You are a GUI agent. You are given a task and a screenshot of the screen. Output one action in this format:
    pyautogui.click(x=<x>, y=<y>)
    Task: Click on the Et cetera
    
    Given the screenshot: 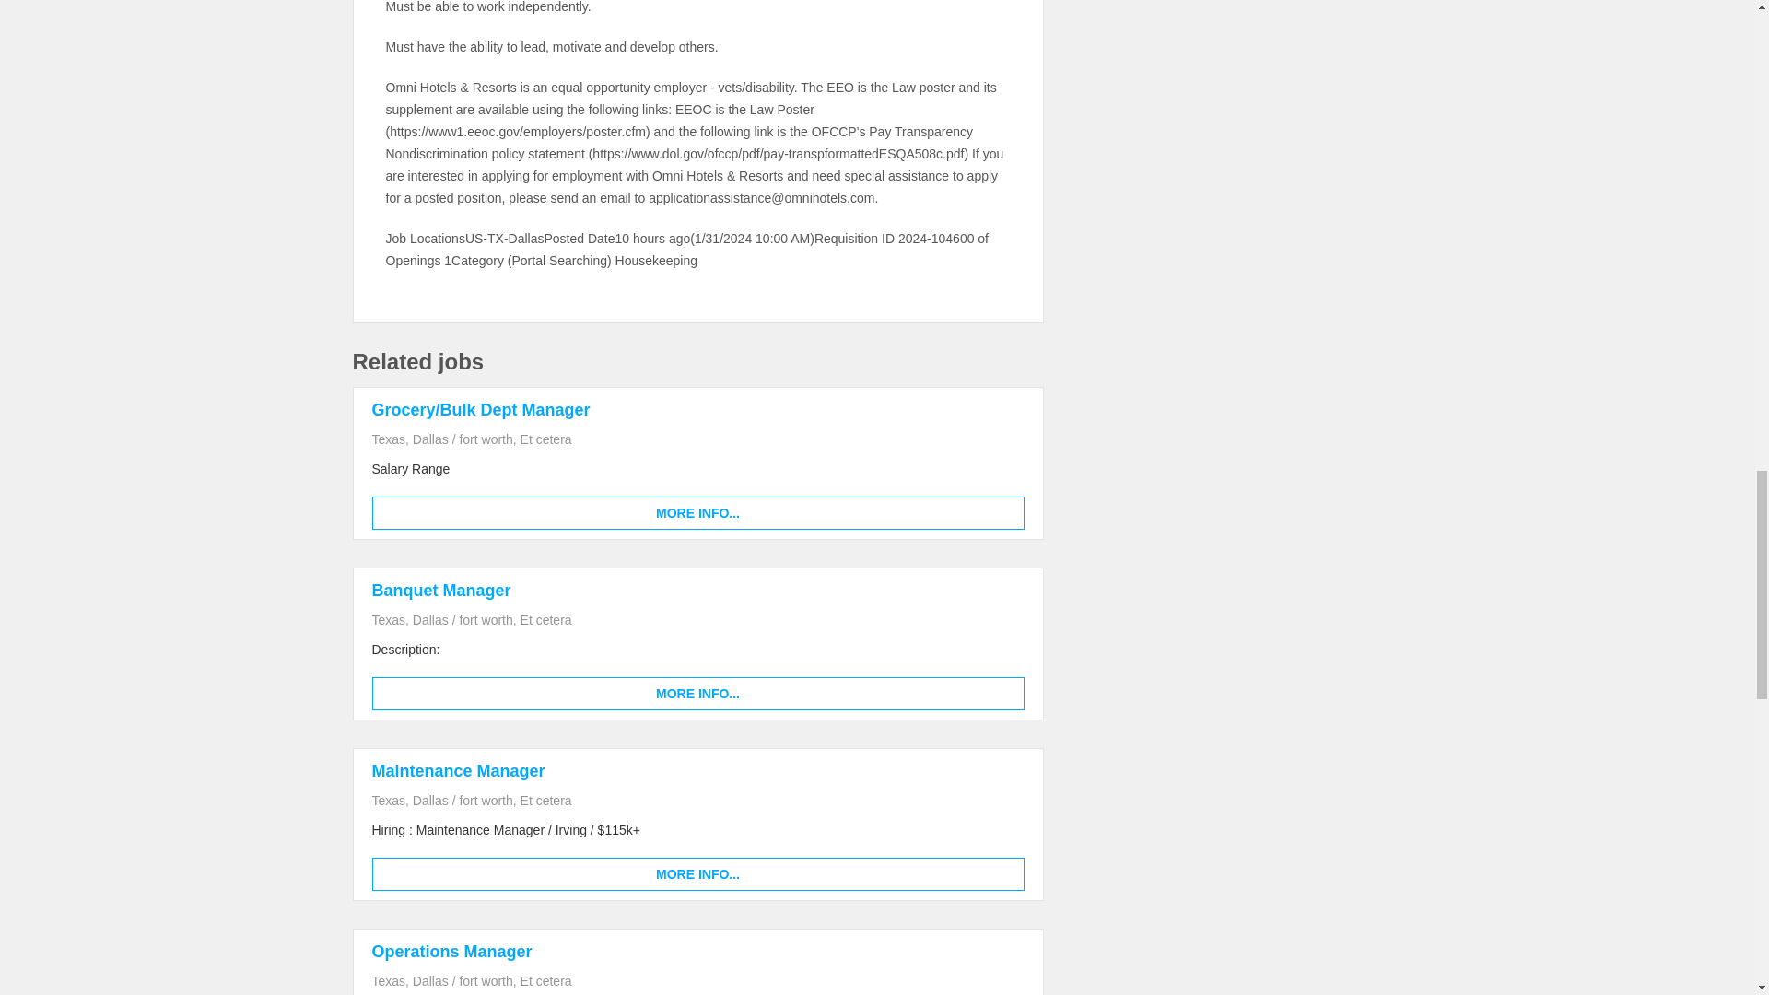 What is the action you would take?
    pyautogui.click(x=545, y=620)
    